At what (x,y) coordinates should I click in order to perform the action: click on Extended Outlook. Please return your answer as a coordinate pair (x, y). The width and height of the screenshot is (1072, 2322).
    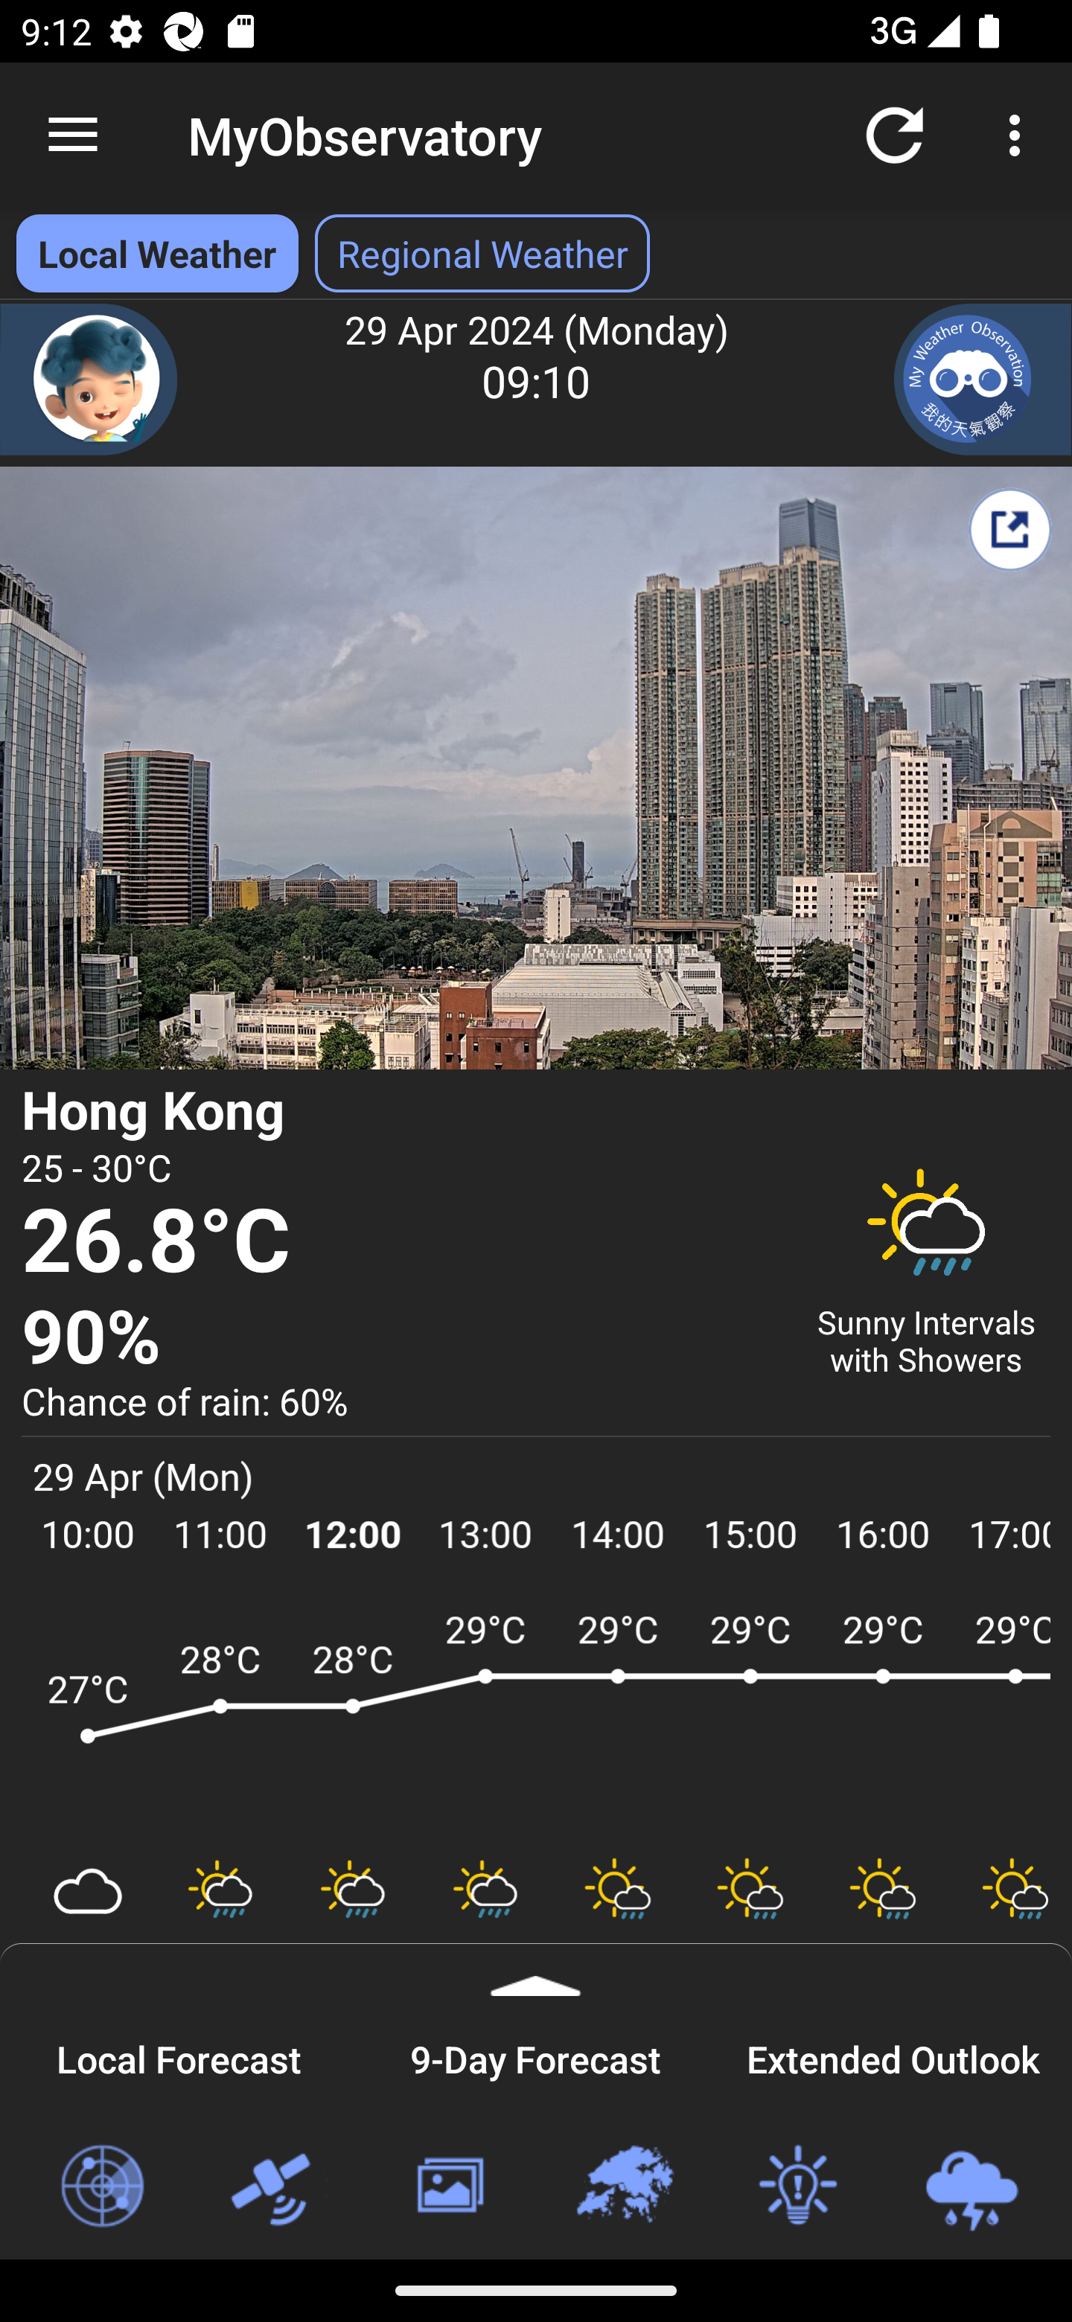
    Looking at the image, I should click on (893, 2055).